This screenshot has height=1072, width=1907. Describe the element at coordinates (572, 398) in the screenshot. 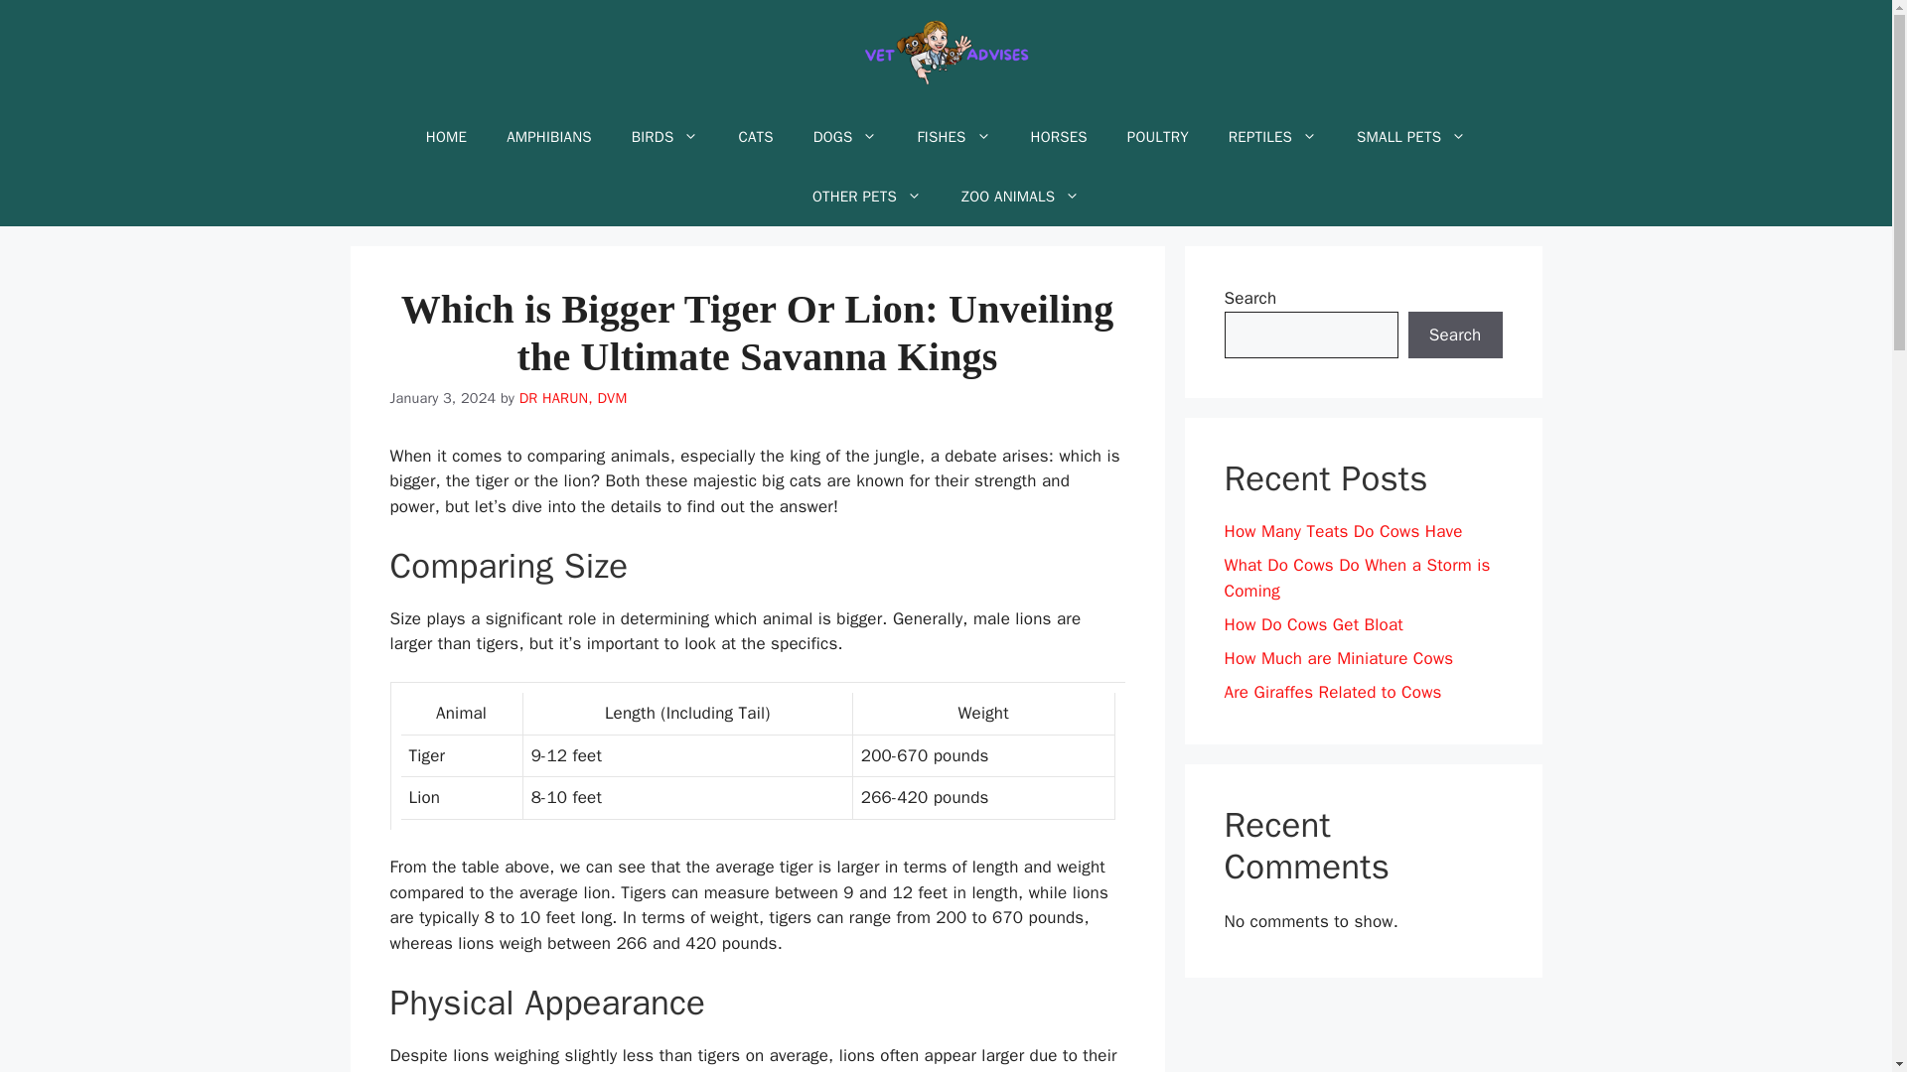

I see `DR HARUN, DVM` at that location.